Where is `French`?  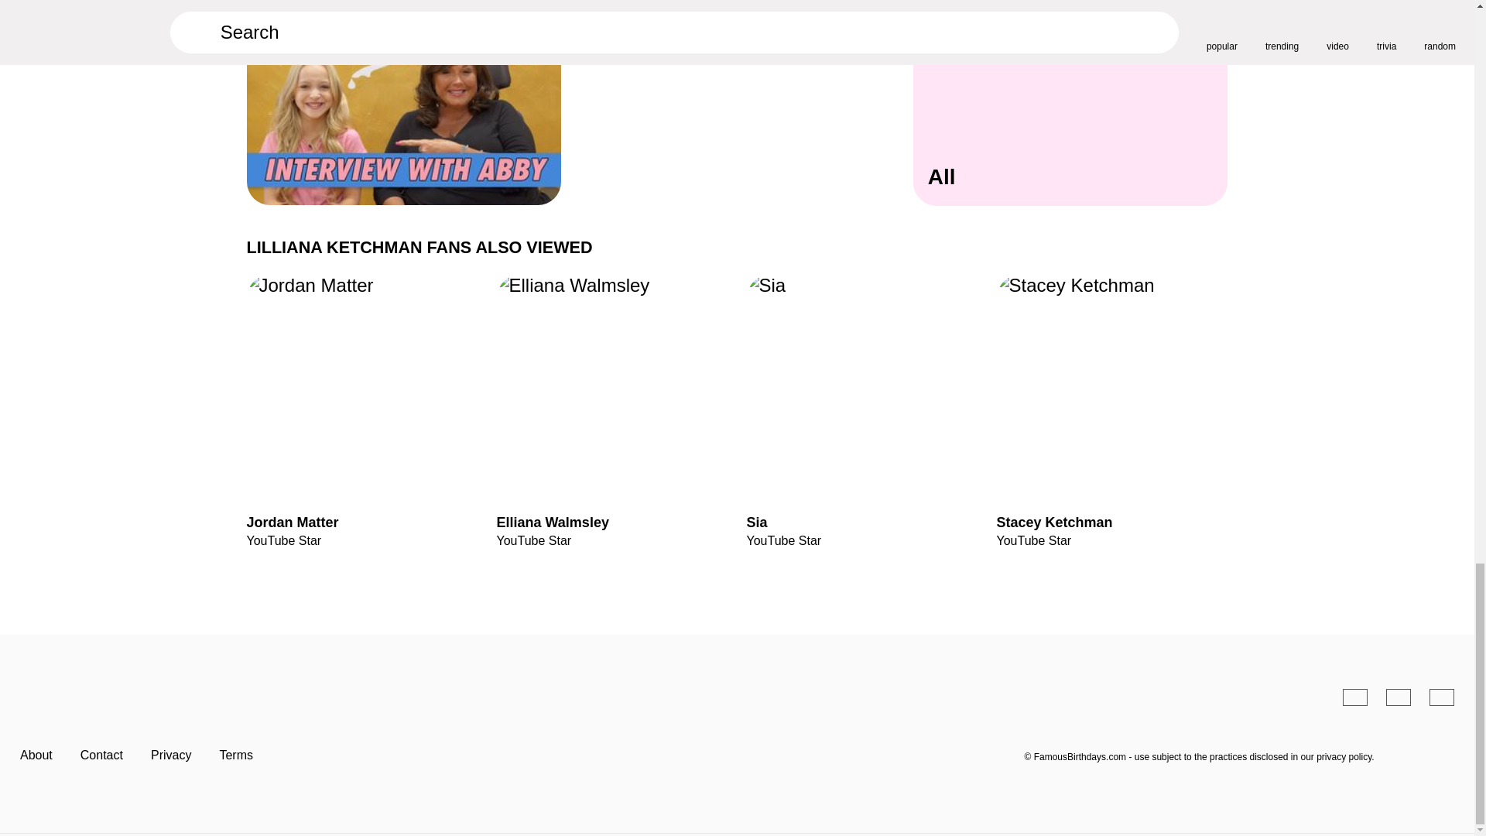
French is located at coordinates (1442, 697).